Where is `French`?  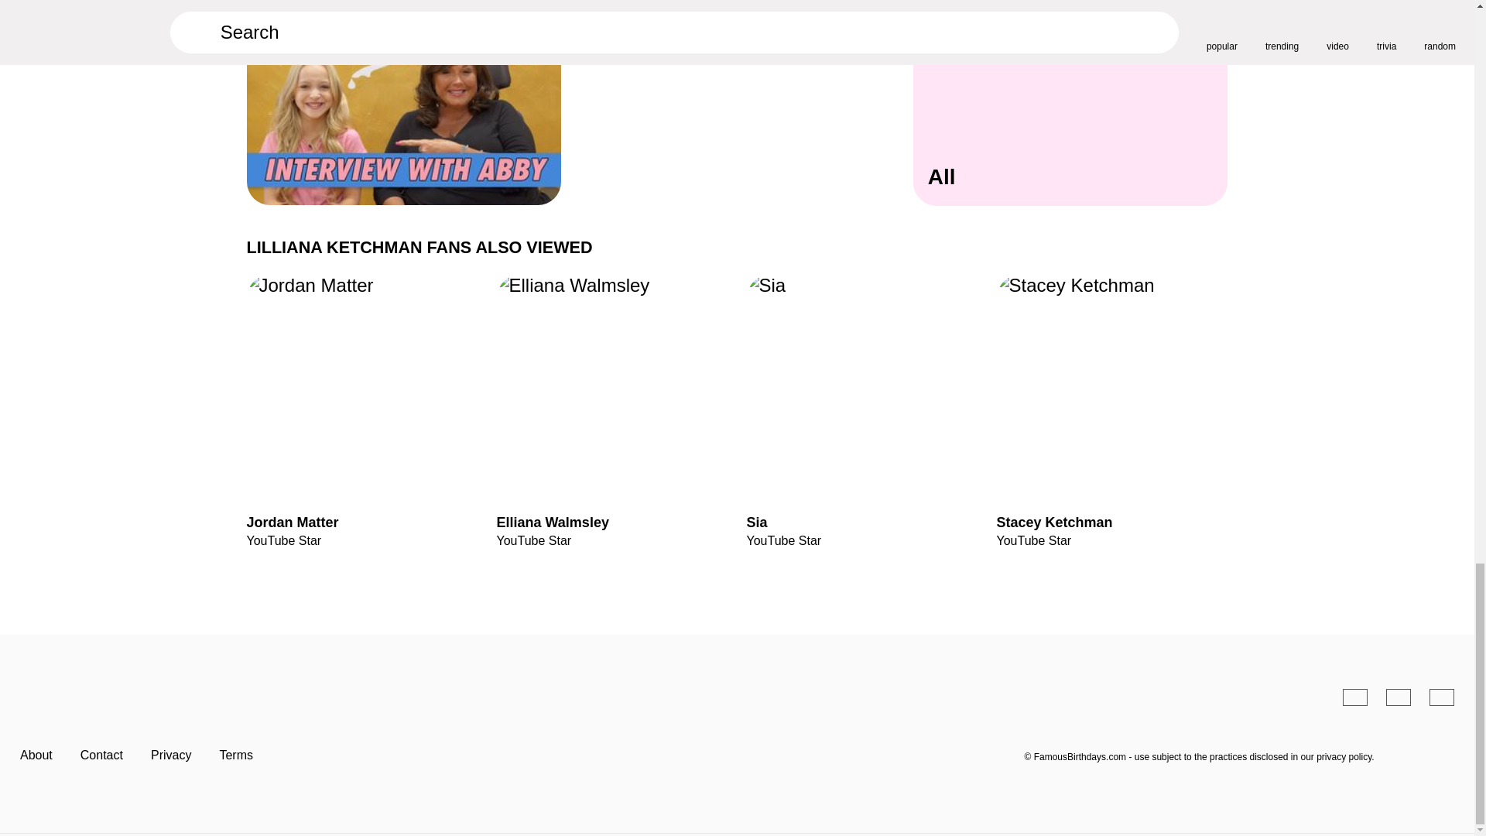
French is located at coordinates (1442, 697).